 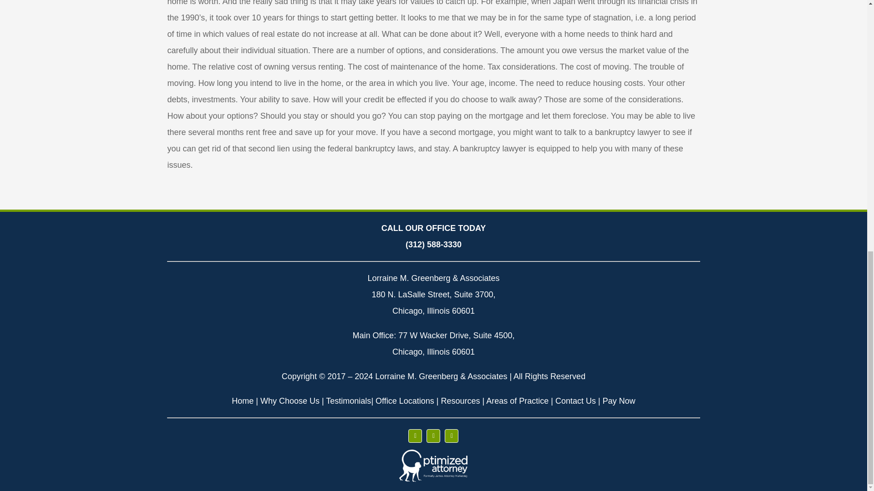 I want to click on Twitter, so click(x=433, y=436).